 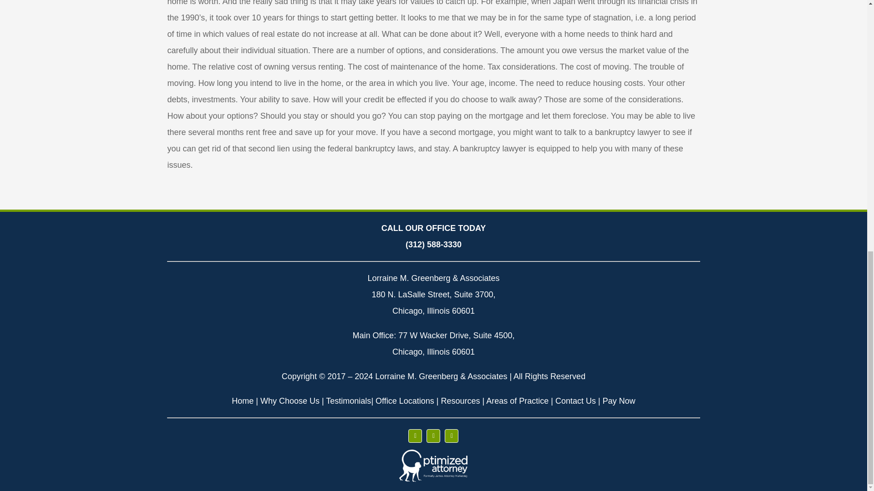 I want to click on Twitter, so click(x=433, y=436).